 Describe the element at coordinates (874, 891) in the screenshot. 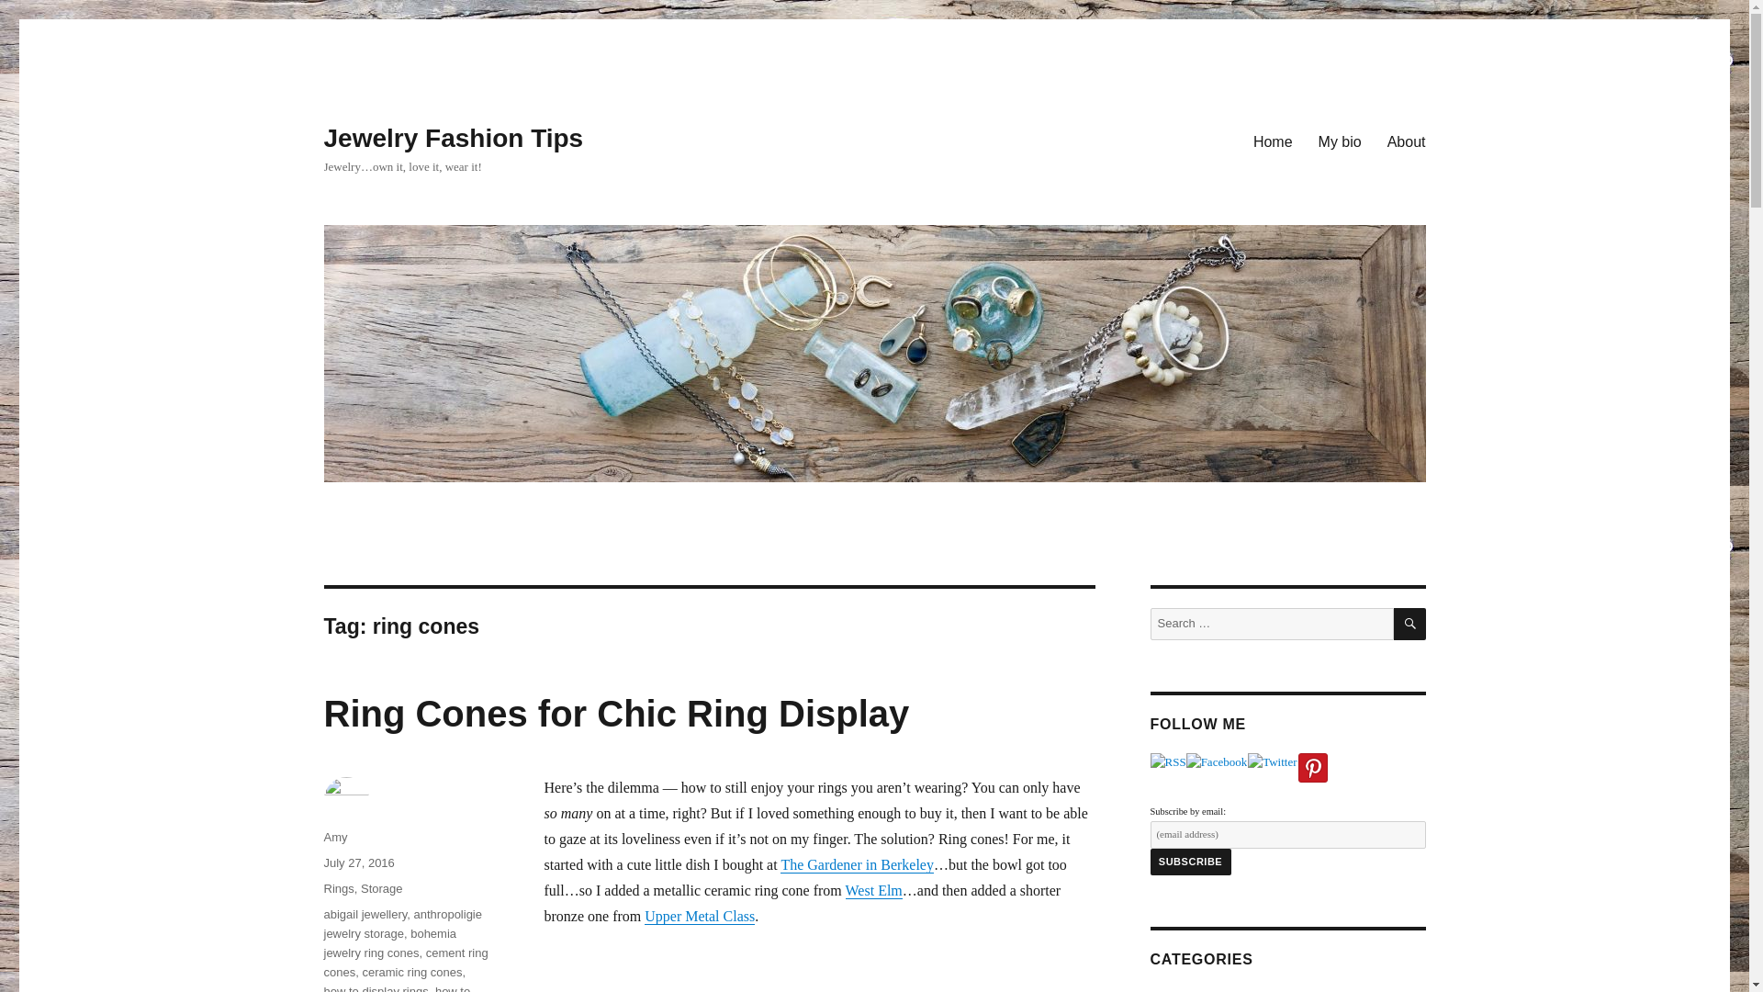

I see `West Elm` at that location.